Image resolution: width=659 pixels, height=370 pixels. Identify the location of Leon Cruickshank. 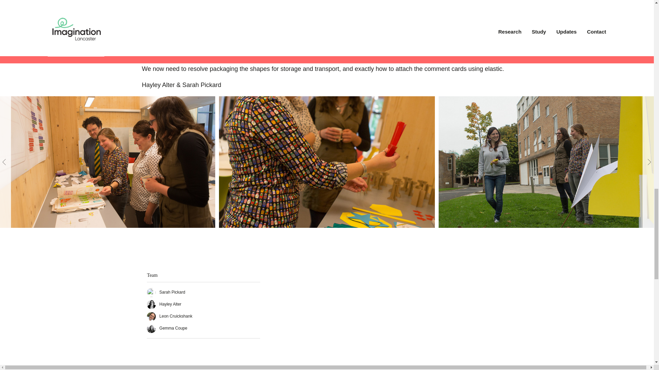
(170, 316).